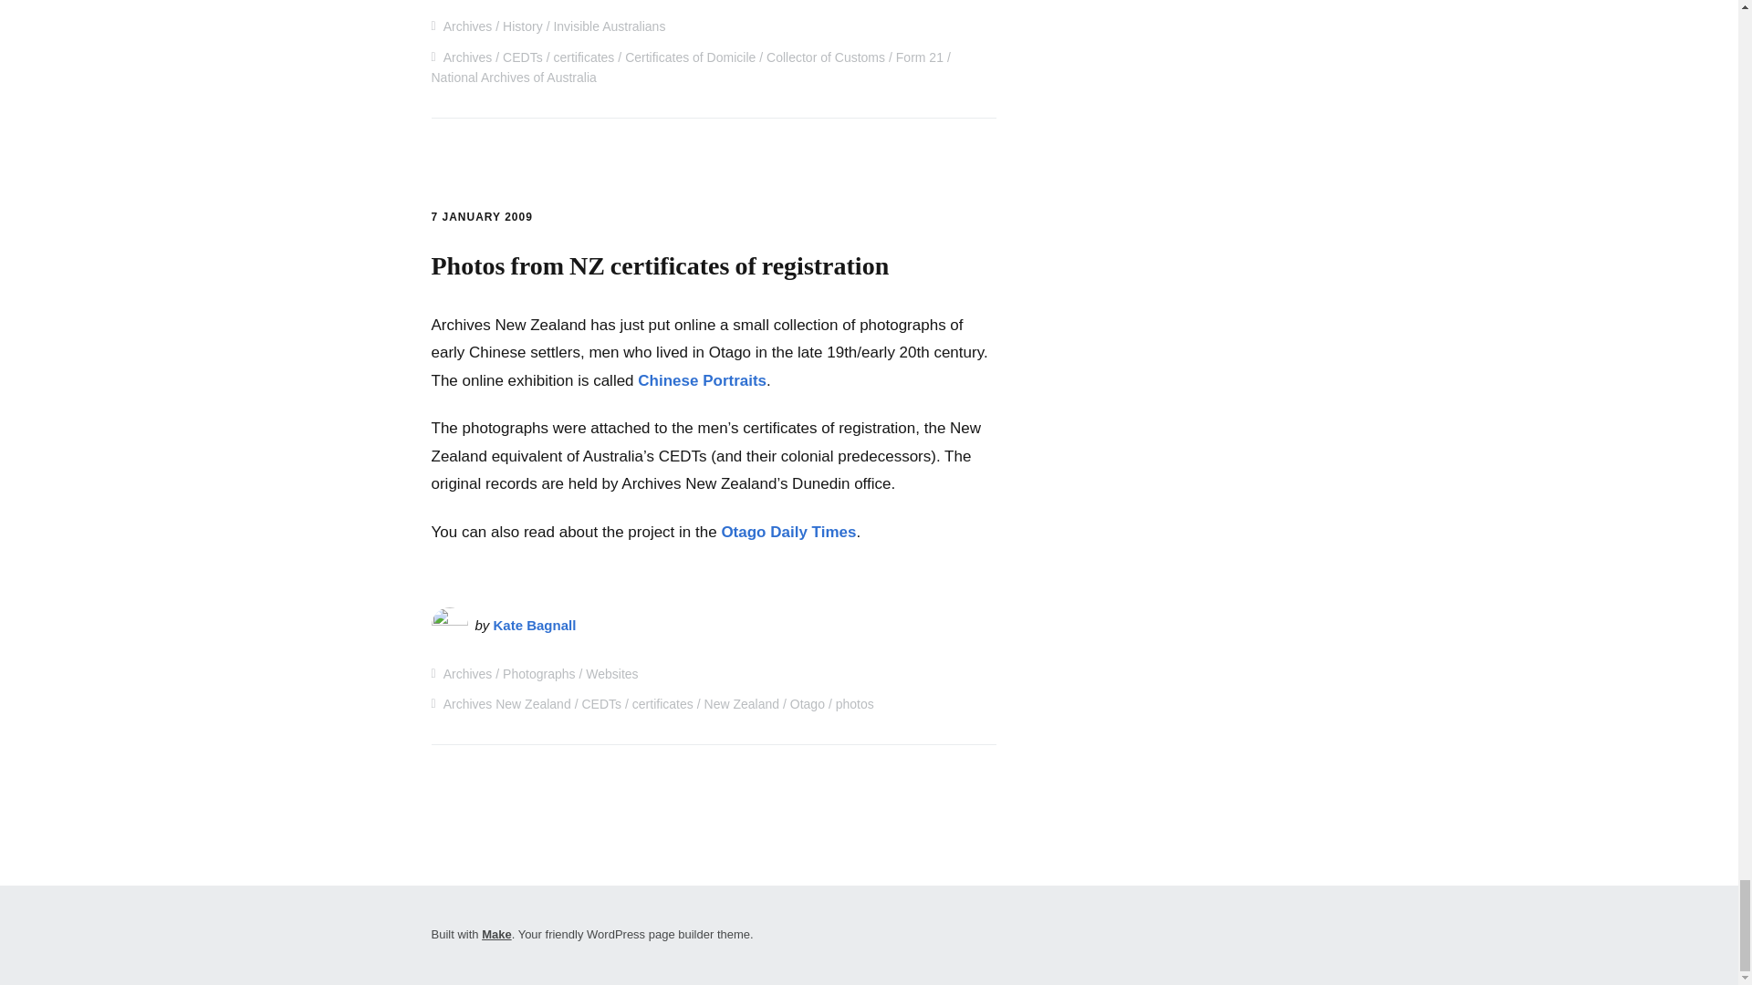 The width and height of the screenshot is (1752, 985). I want to click on Invisible Australians, so click(610, 26).